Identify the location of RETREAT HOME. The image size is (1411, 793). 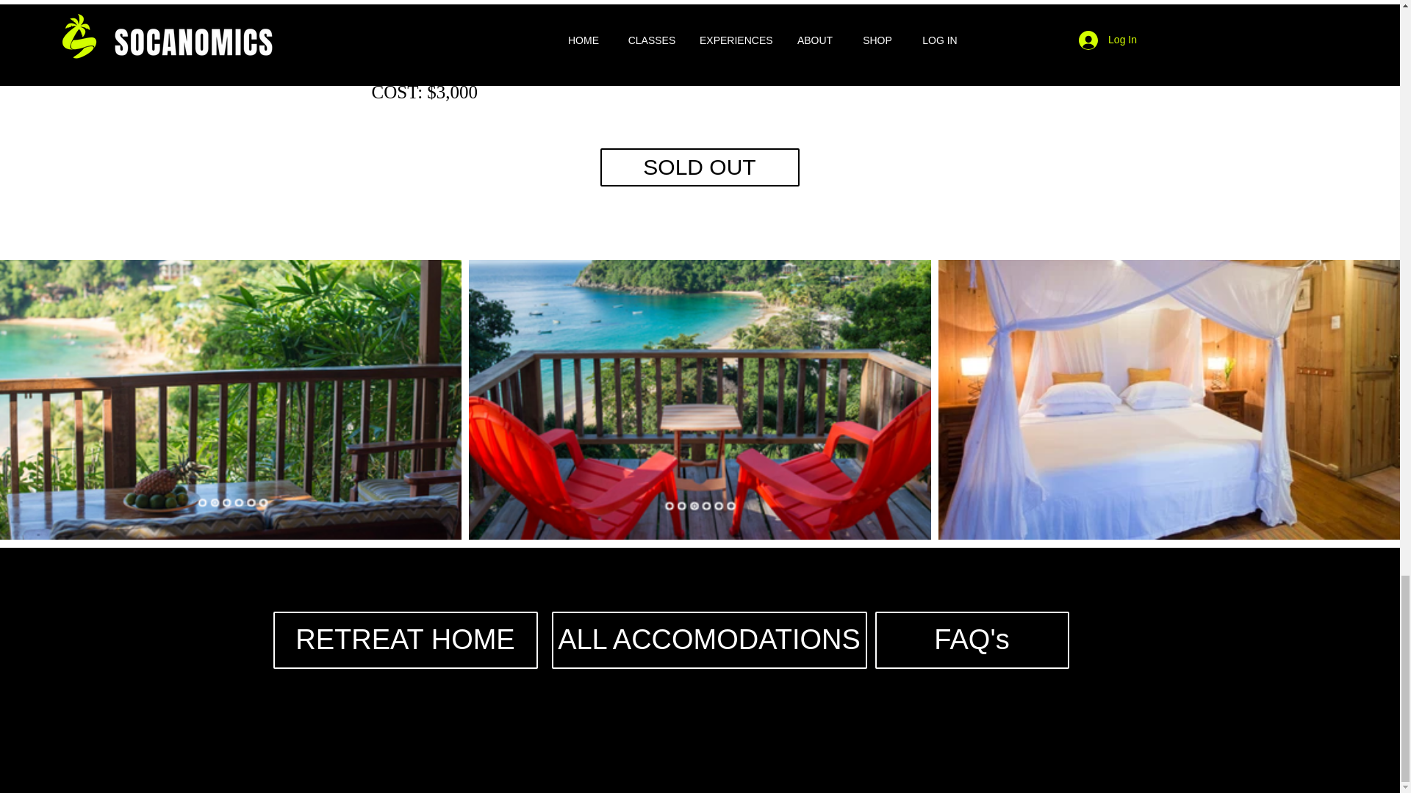
(406, 640).